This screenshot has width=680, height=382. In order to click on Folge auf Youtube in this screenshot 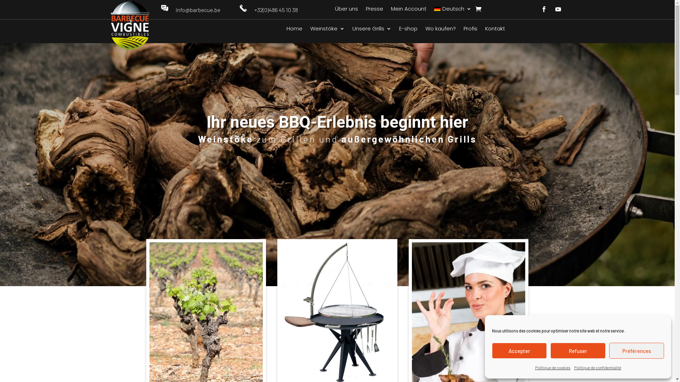, I will do `click(558, 9)`.